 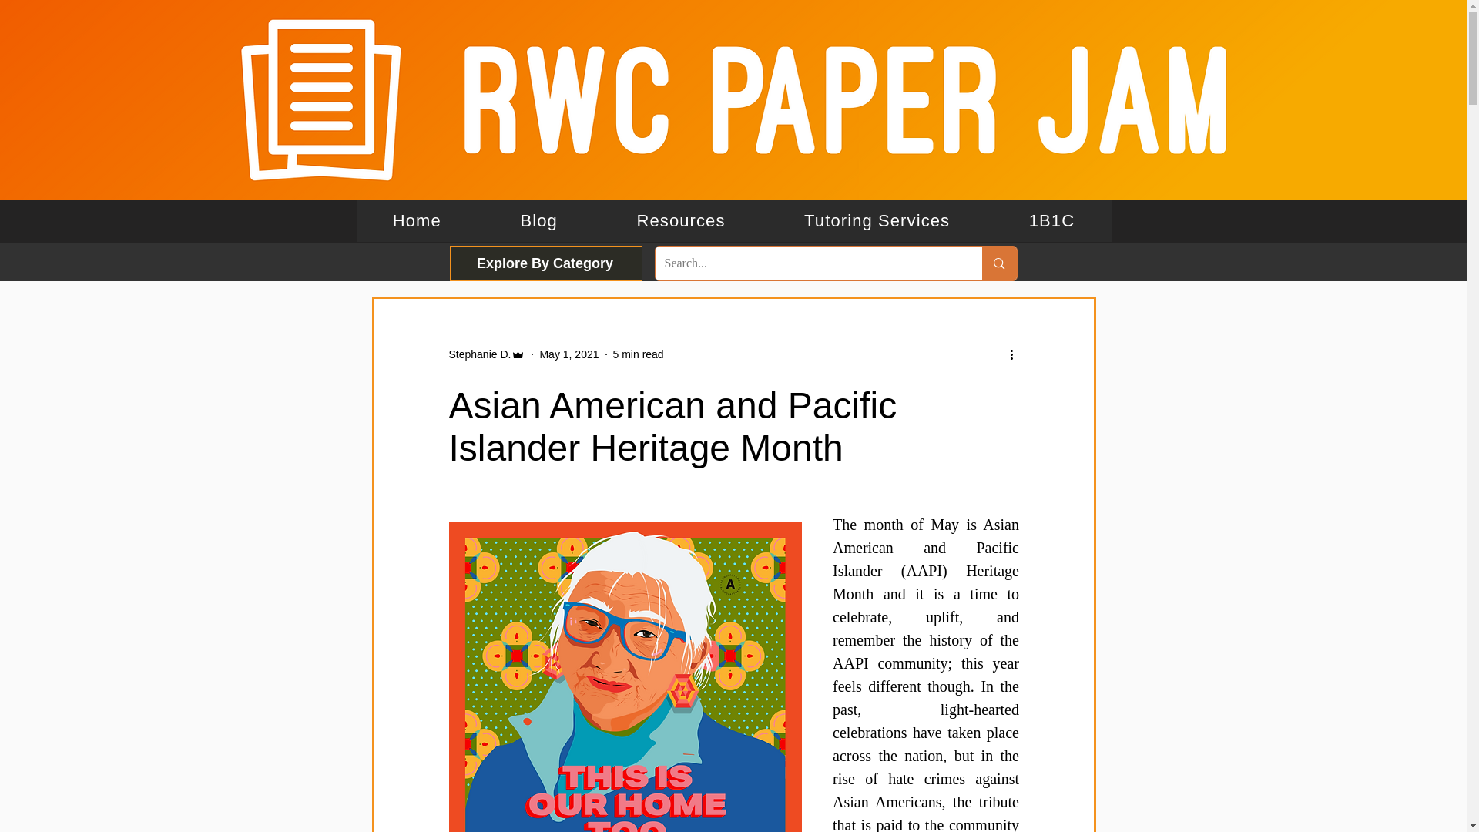 I want to click on Tutoring Services, so click(x=877, y=220).